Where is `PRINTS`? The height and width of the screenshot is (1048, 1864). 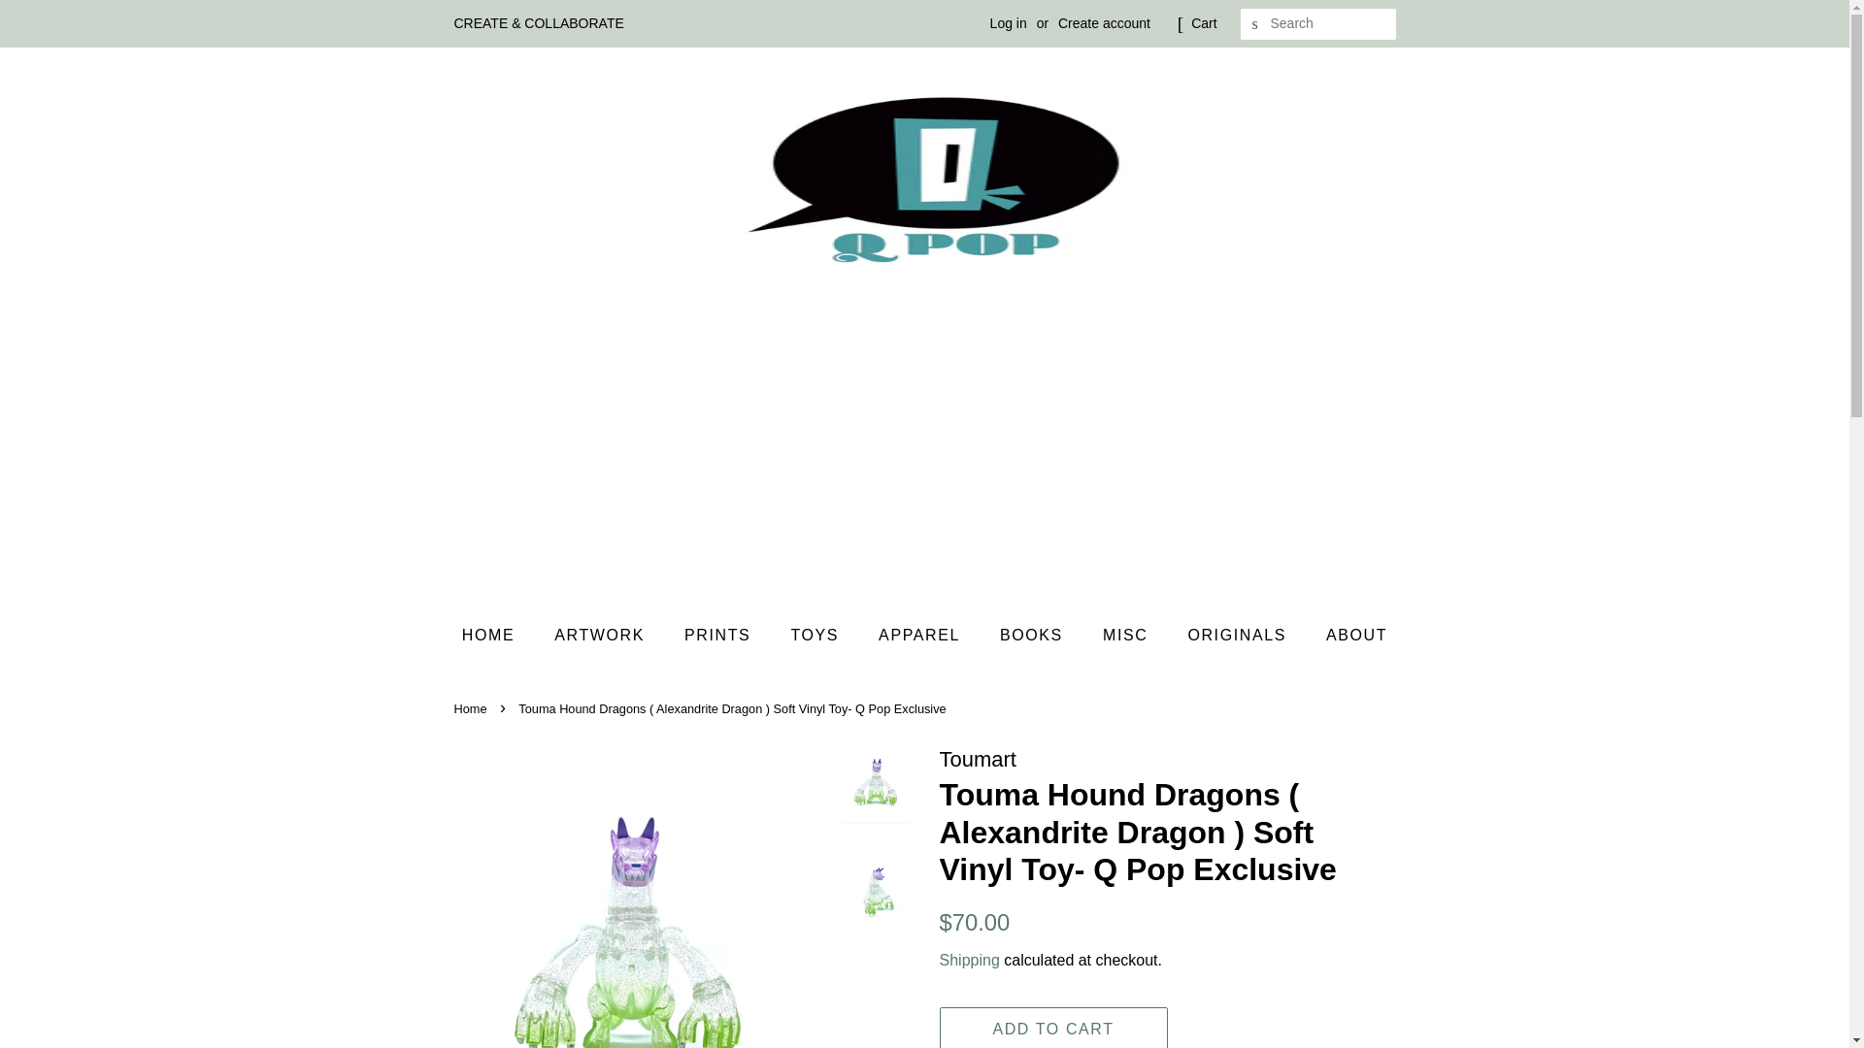
PRINTS is located at coordinates (718, 635).